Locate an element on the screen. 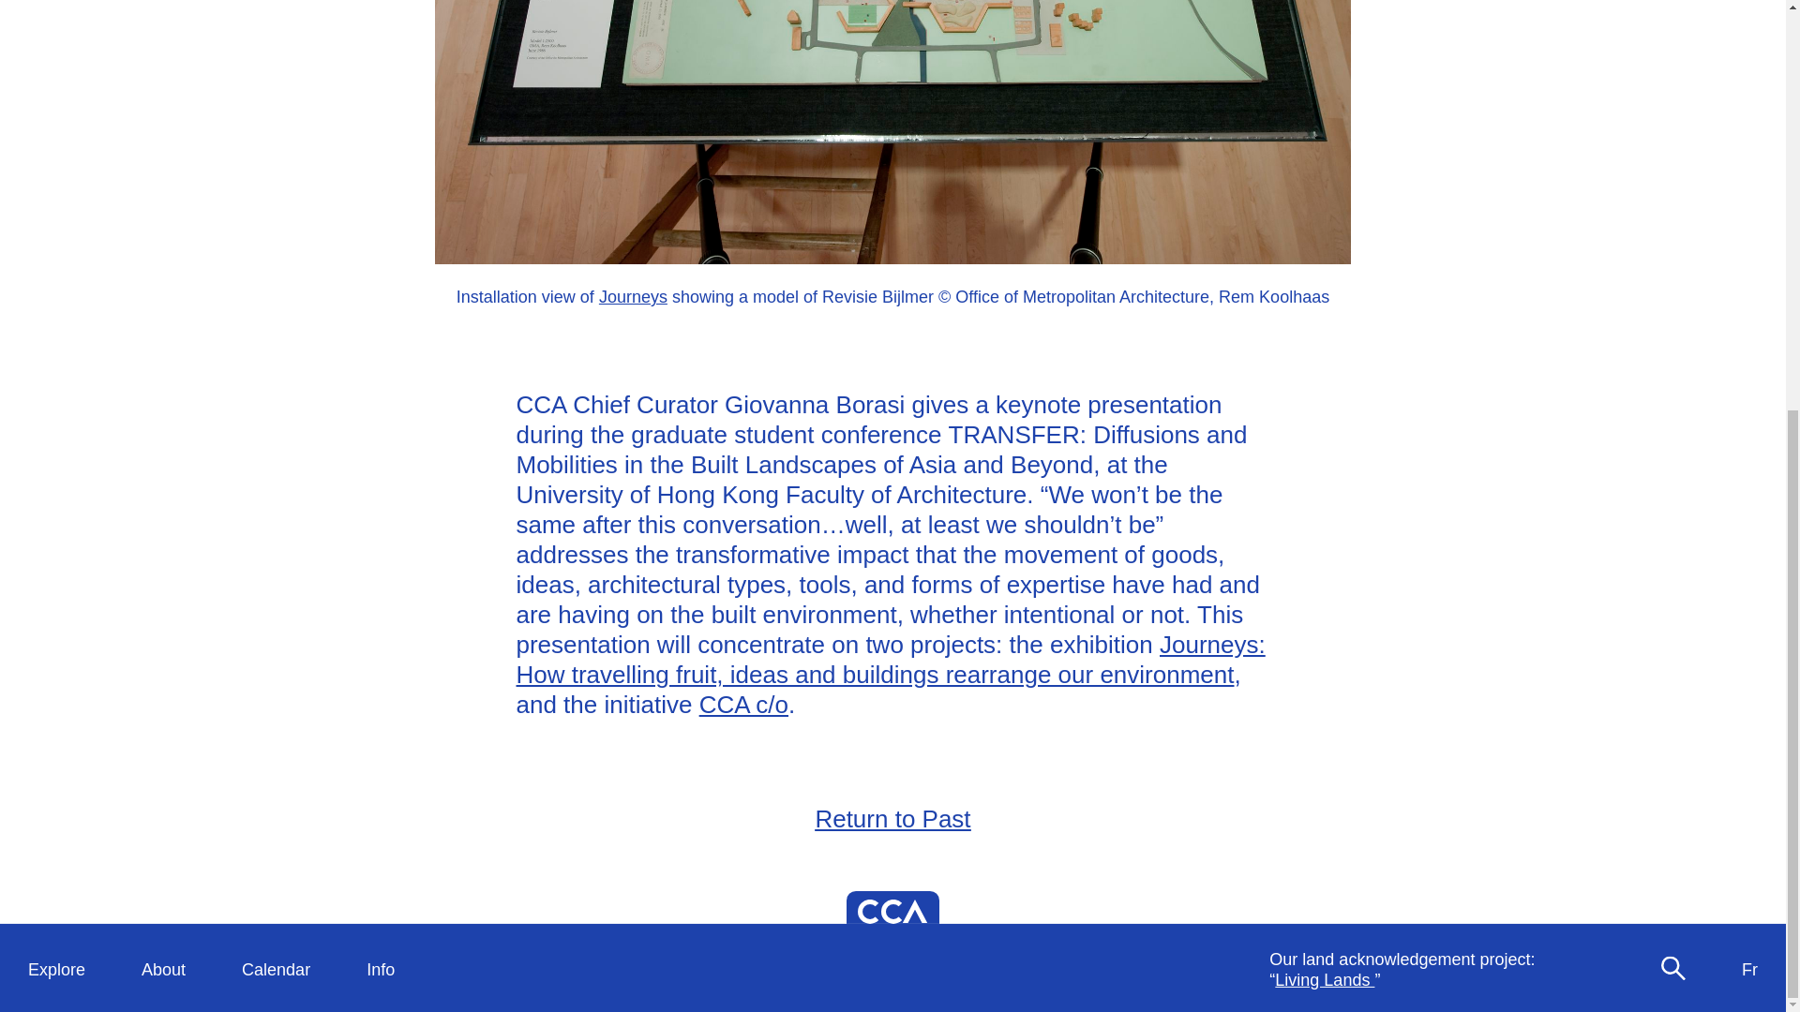 The image size is (1800, 1012). Visit us is located at coordinates (394, 345).